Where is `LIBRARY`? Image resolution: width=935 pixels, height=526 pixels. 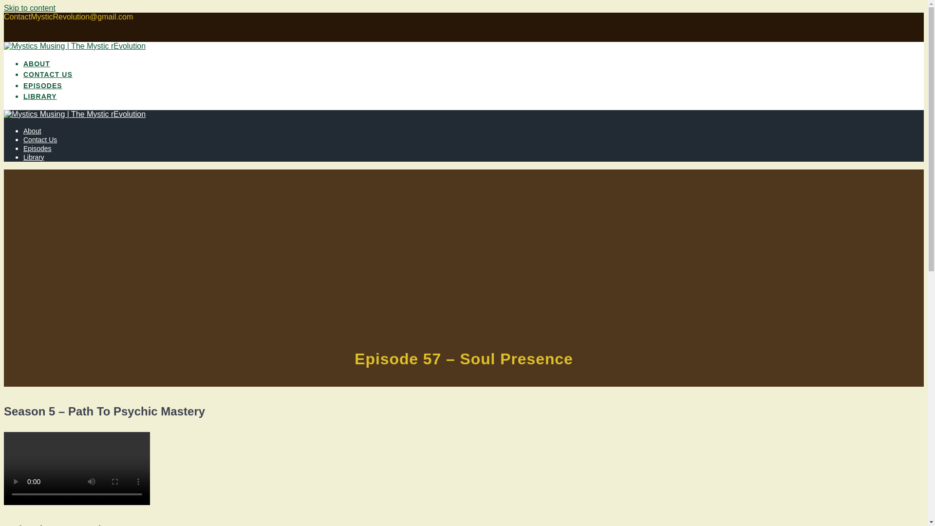 LIBRARY is located at coordinates (40, 97).